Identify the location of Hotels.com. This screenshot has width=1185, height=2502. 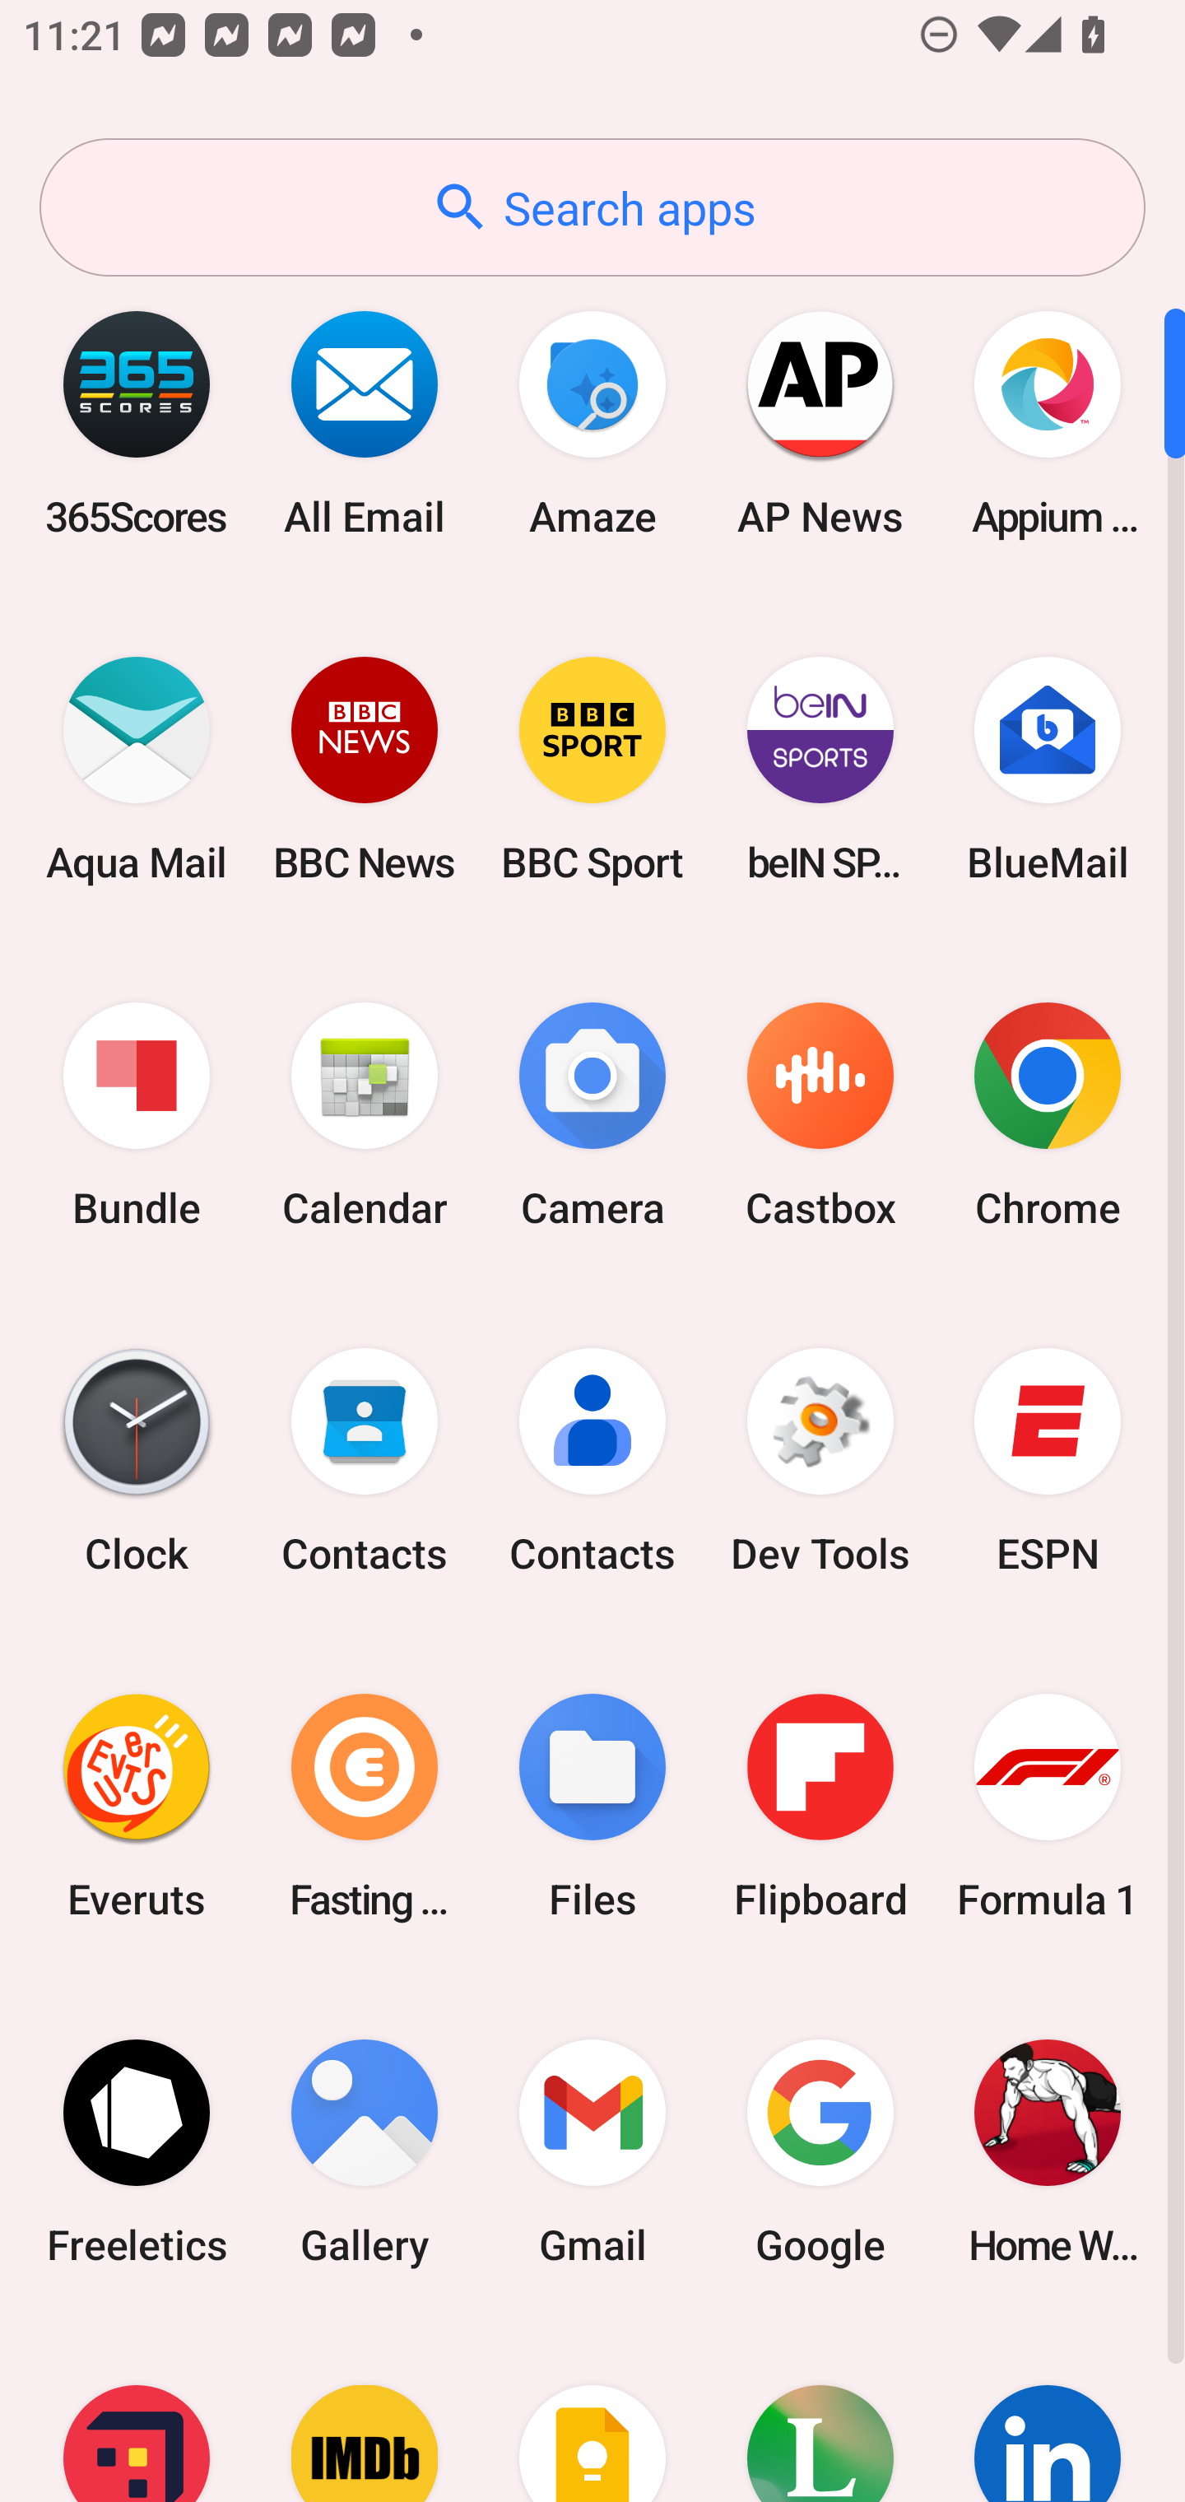
(137, 2413).